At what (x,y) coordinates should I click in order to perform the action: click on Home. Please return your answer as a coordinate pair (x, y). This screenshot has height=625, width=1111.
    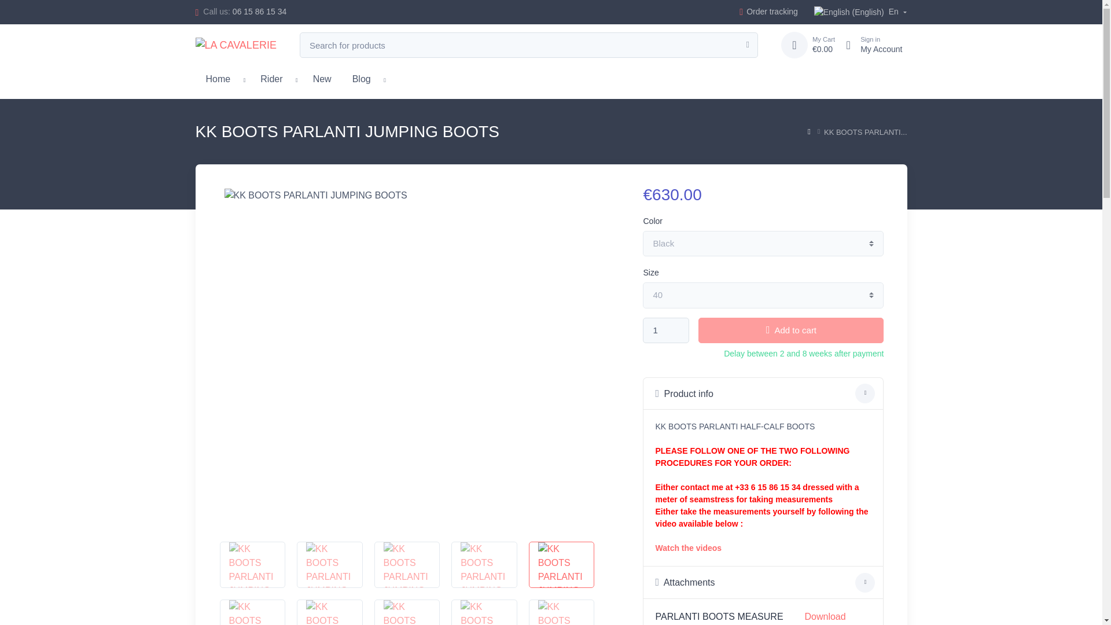
    Looking at the image, I should click on (271, 78).